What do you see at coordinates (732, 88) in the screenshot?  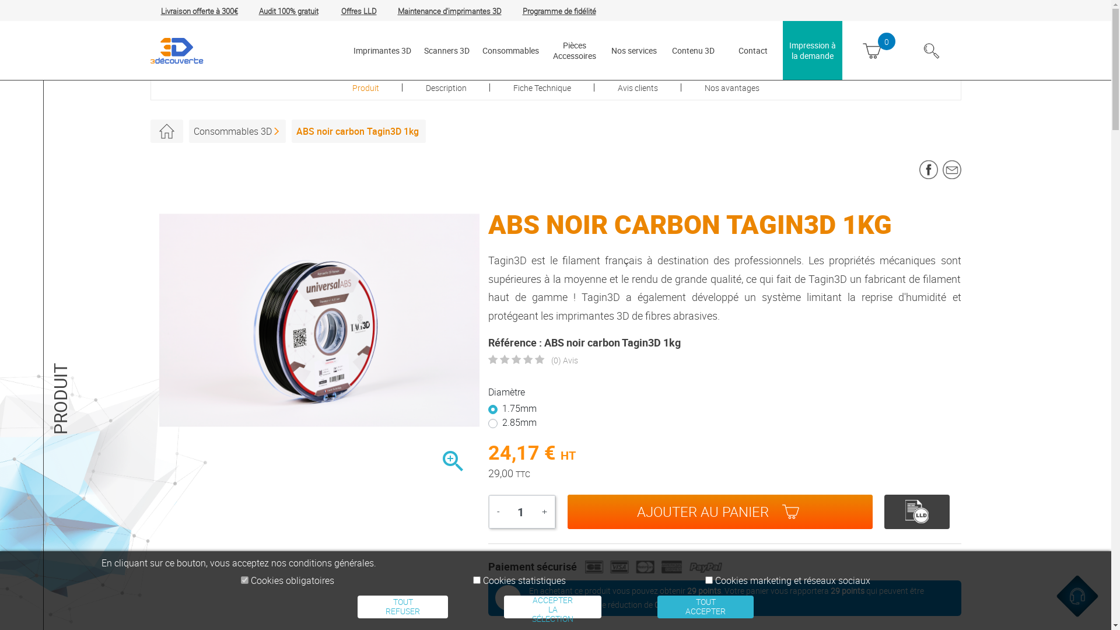 I see `Nos avantages` at bounding box center [732, 88].